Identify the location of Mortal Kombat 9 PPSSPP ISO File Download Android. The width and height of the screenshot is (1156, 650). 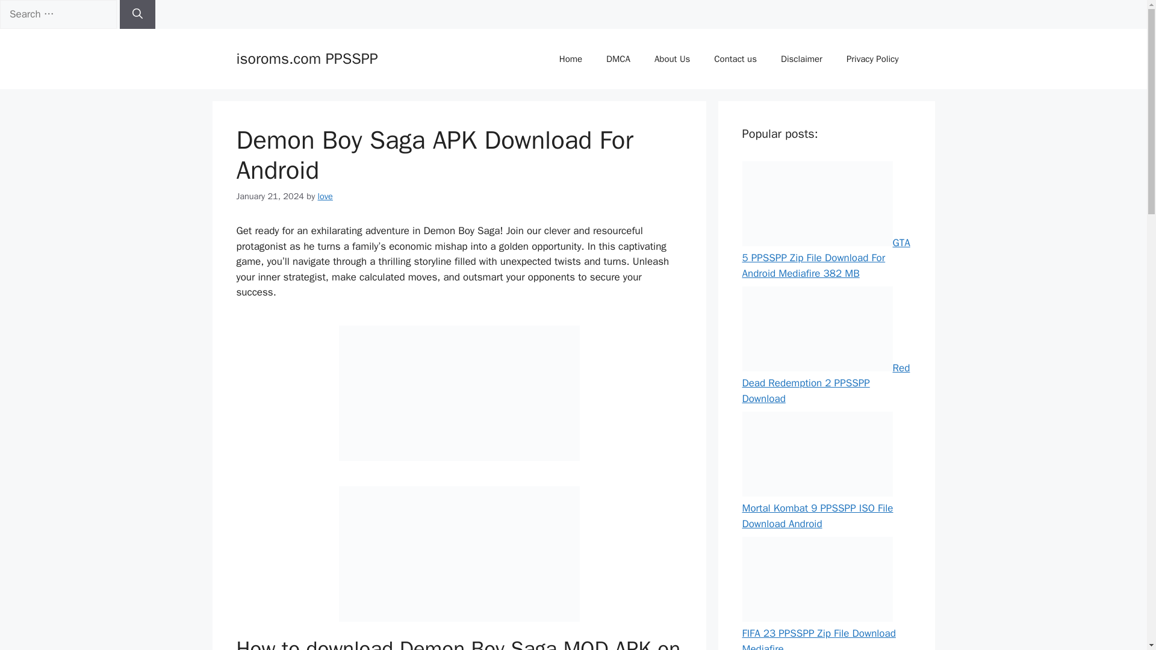
(817, 516).